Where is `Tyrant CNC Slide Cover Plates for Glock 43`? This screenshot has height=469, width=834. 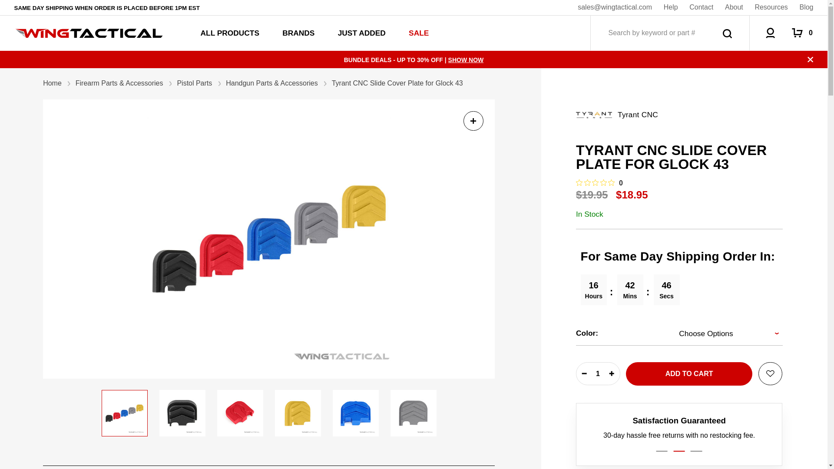
Tyrant CNC Slide Cover Plates for Glock 43 is located at coordinates (124, 413).